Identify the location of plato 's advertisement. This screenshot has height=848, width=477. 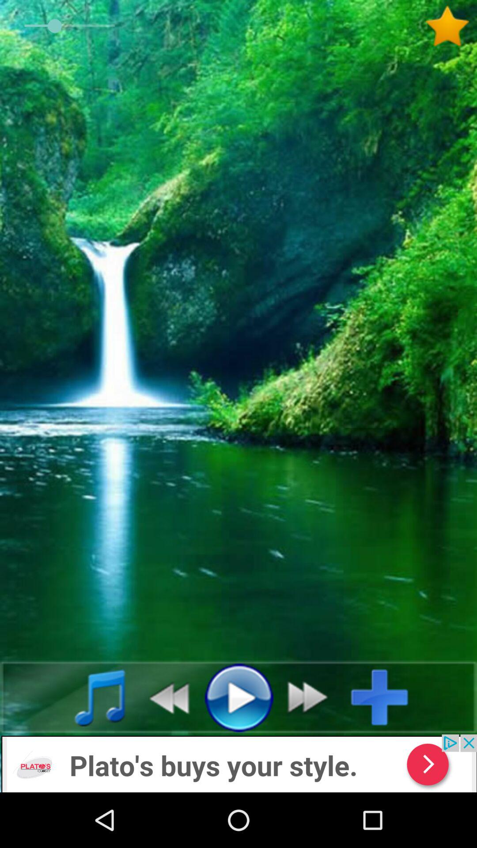
(238, 763).